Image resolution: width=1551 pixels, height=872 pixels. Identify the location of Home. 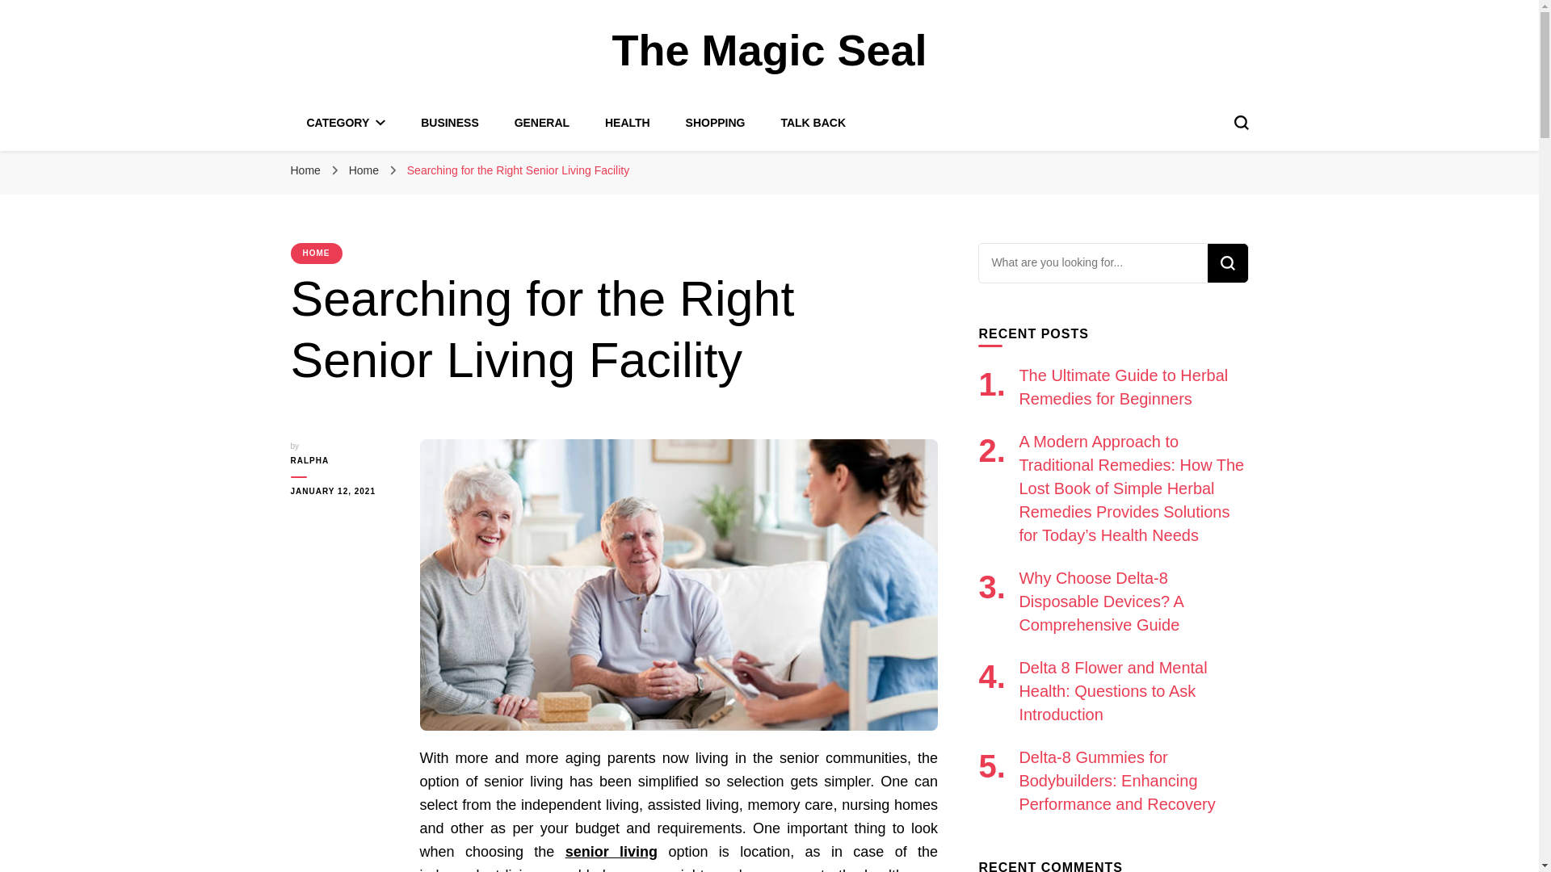
(365, 170).